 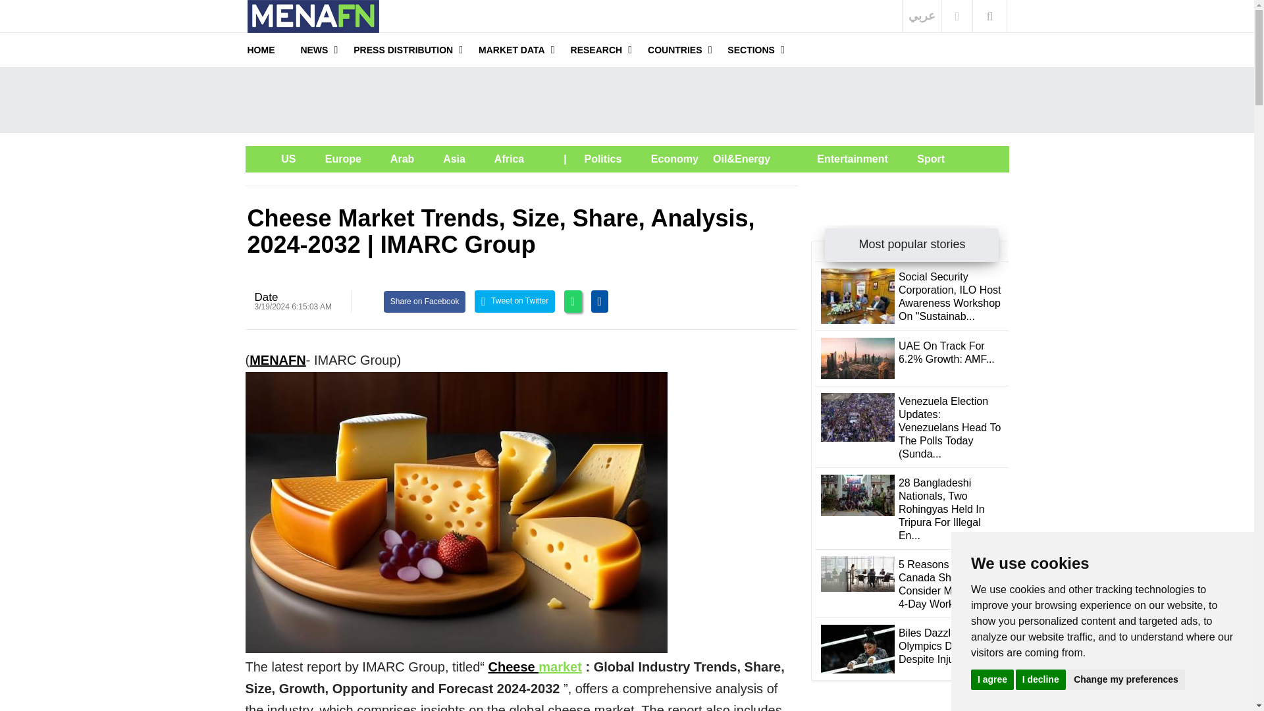 What do you see at coordinates (627, 99) in the screenshot?
I see `Advertisement` at bounding box center [627, 99].